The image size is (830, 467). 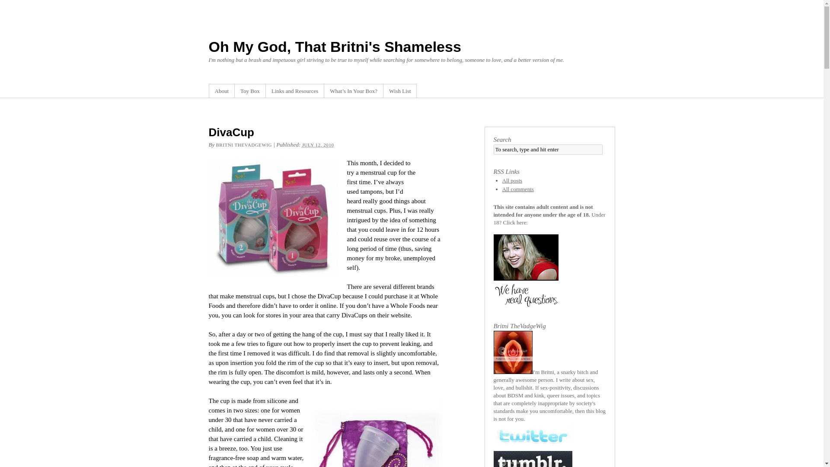 What do you see at coordinates (548, 149) in the screenshot?
I see `To search, type and hit enter` at bounding box center [548, 149].